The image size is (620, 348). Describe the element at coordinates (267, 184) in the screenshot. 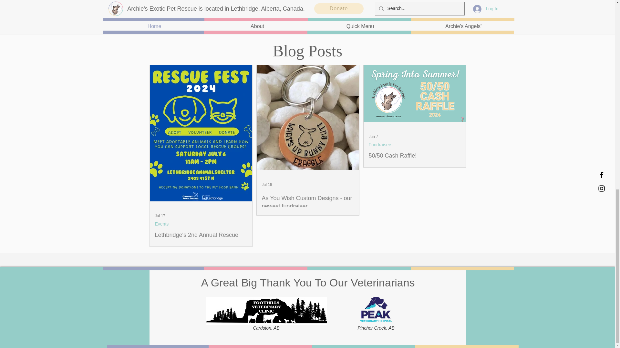

I see `Jul 16` at that location.